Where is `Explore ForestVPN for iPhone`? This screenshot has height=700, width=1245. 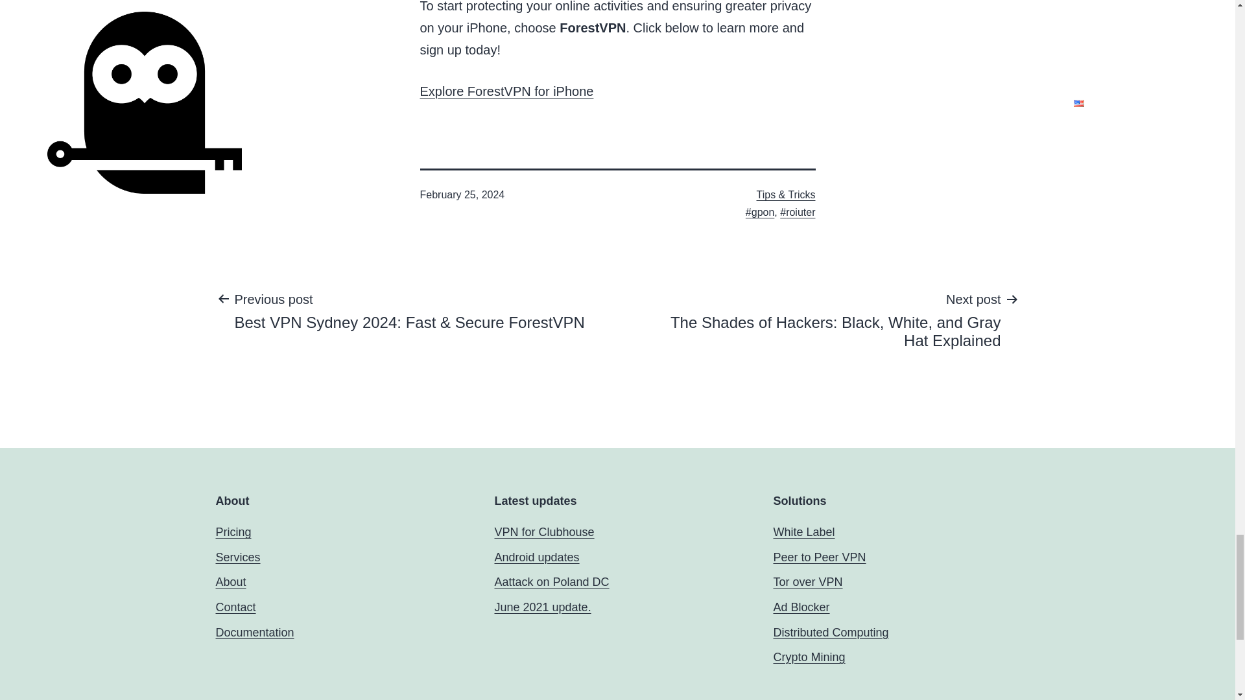 Explore ForestVPN for iPhone is located at coordinates (507, 91).